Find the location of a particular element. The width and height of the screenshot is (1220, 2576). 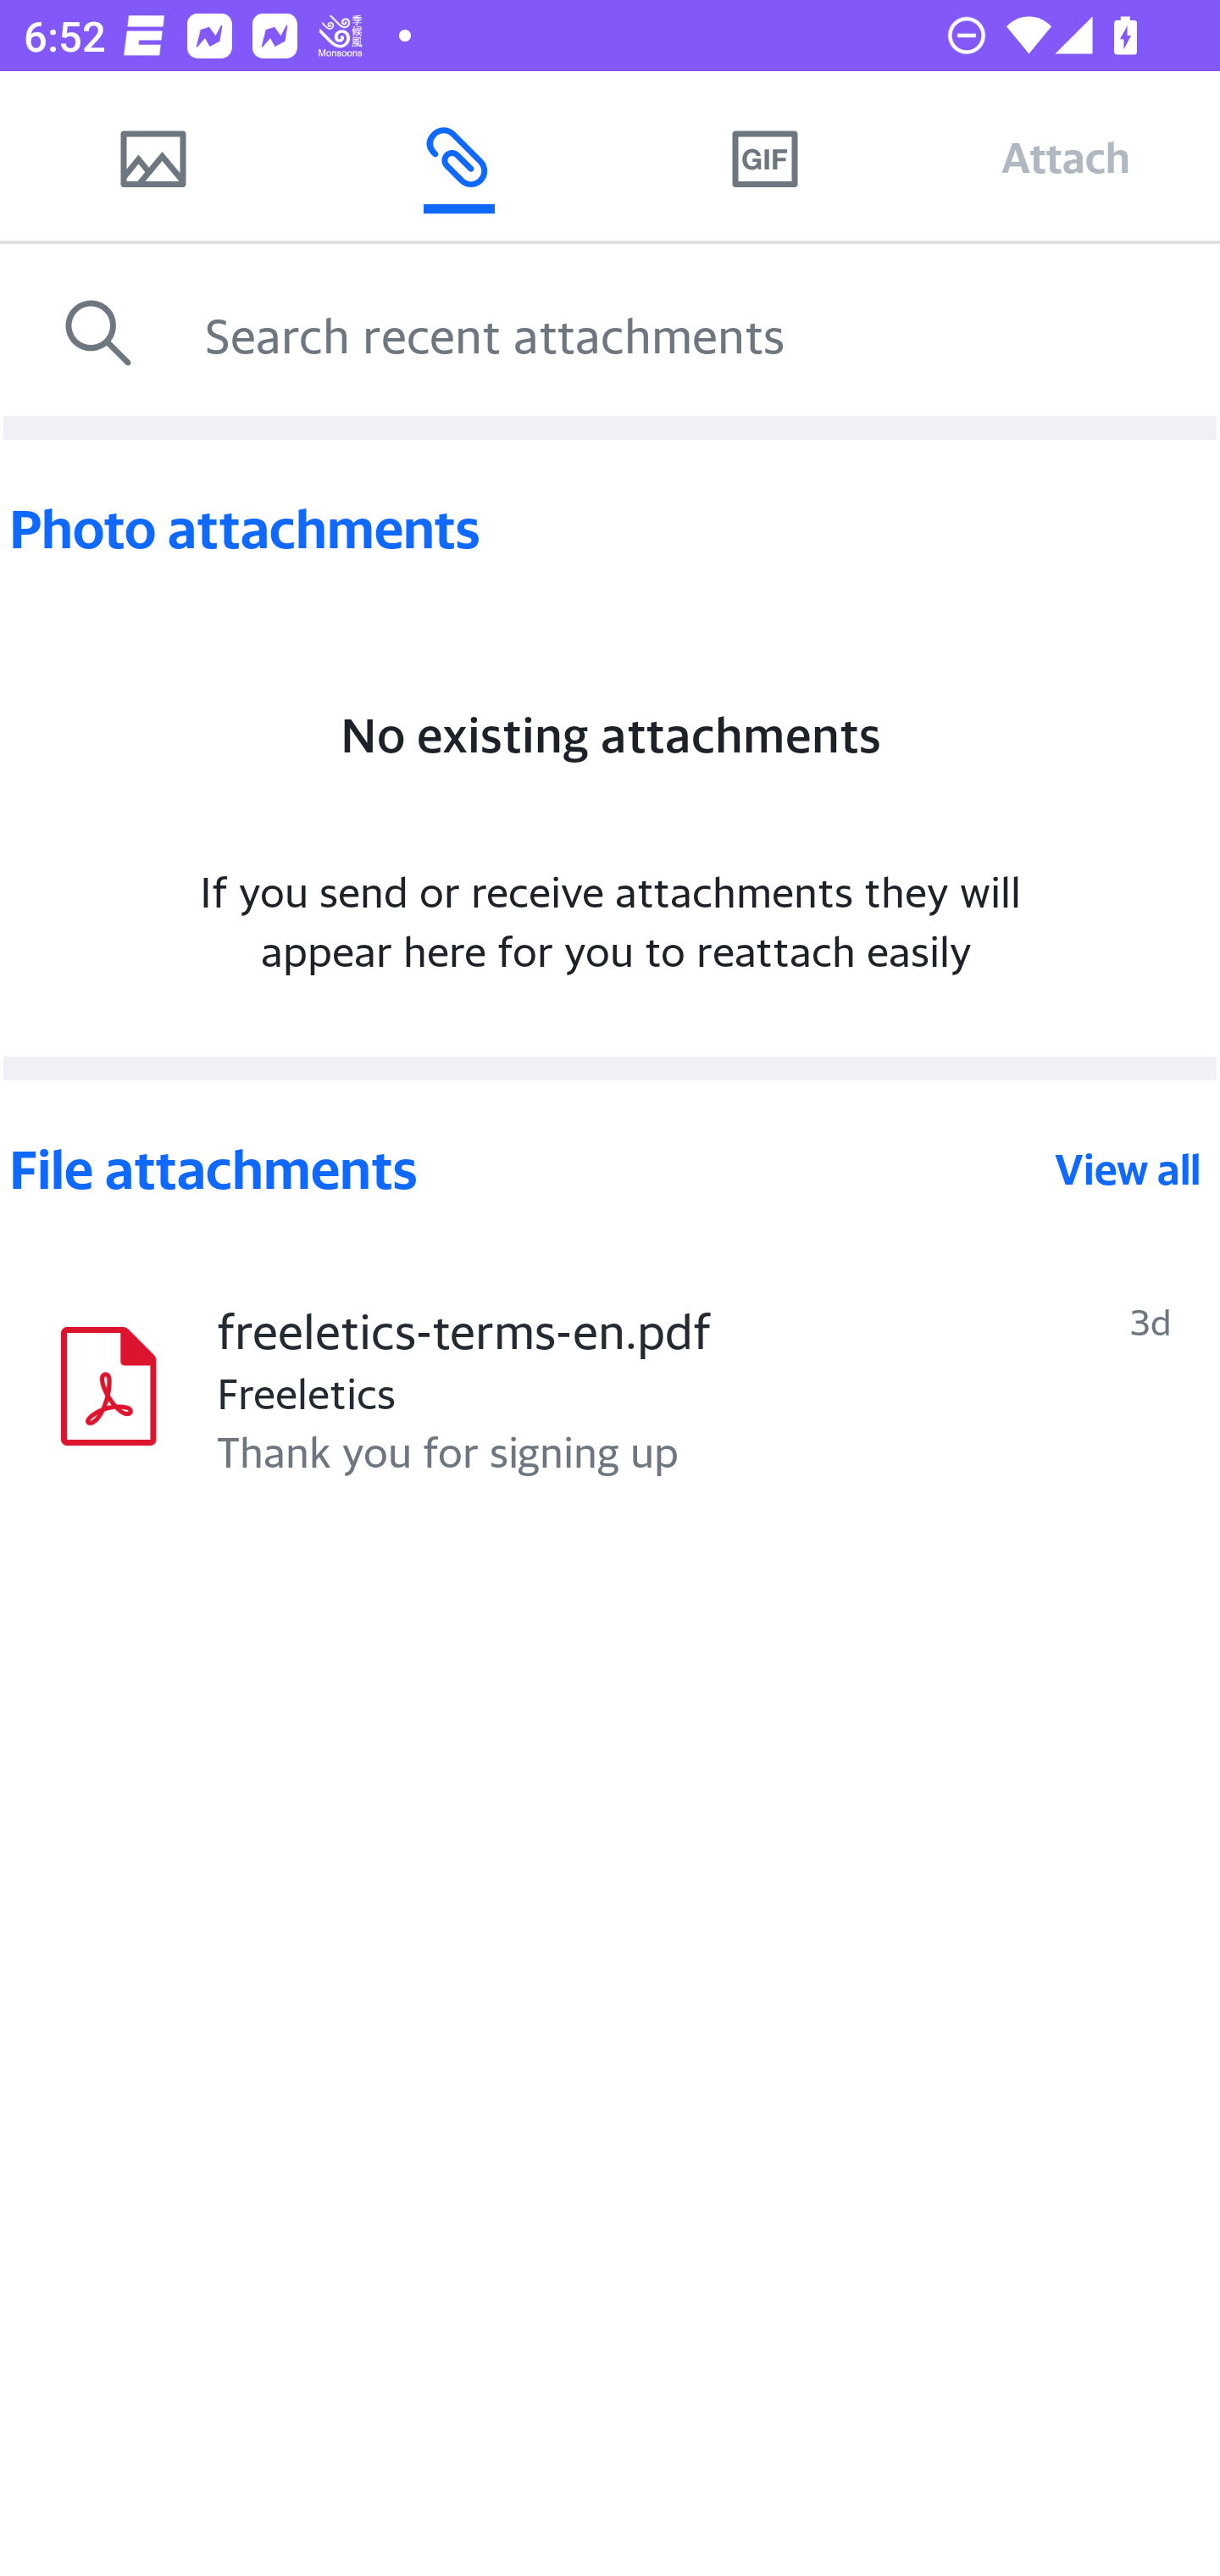

Search recent attachments is located at coordinates (704, 333).